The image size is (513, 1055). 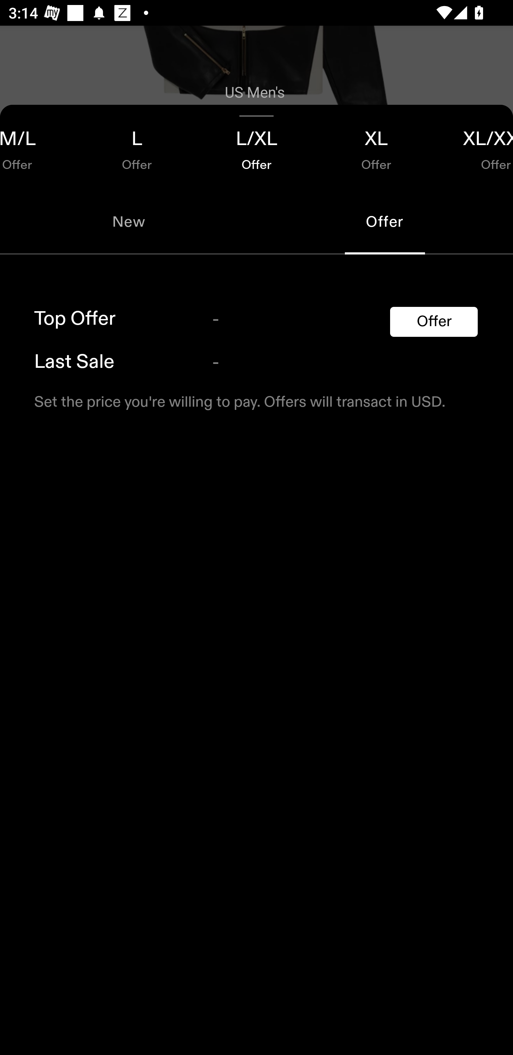 I want to click on L Offer, so click(x=137, y=147).